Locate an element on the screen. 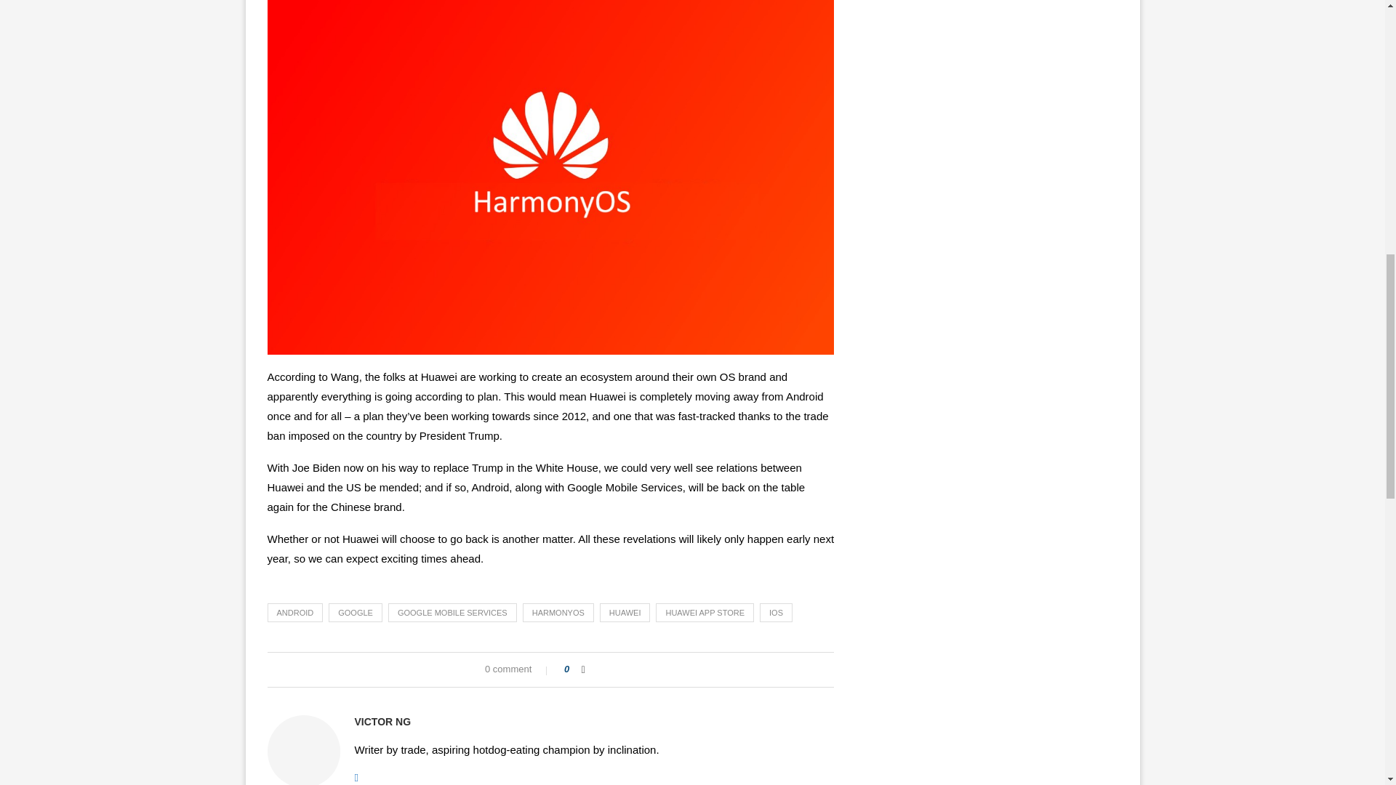  VICTOR NG is located at coordinates (382, 722).